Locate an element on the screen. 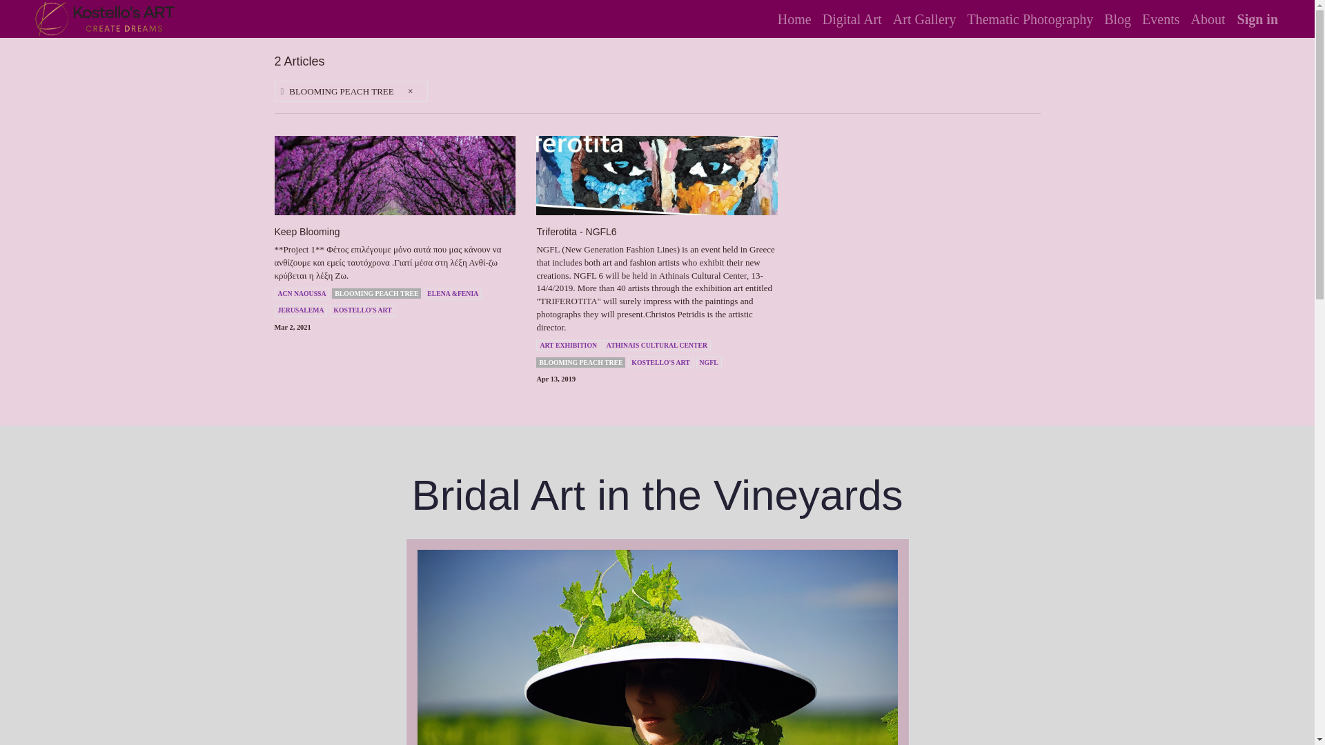 The height and width of the screenshot is (745, 1325). KOSTELLO'S ART is located at coordinates (362, 310).